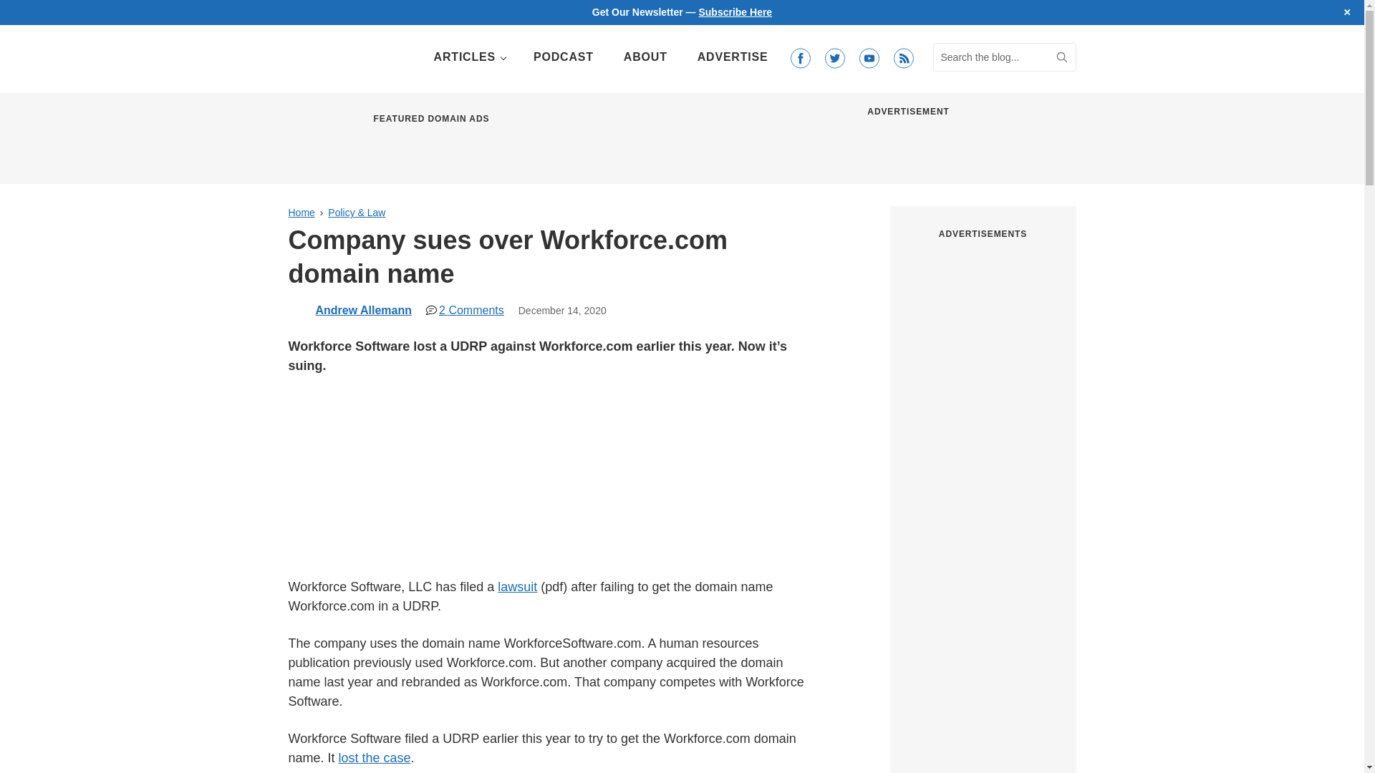  I want to click on PODCAST, so click(563, 57).